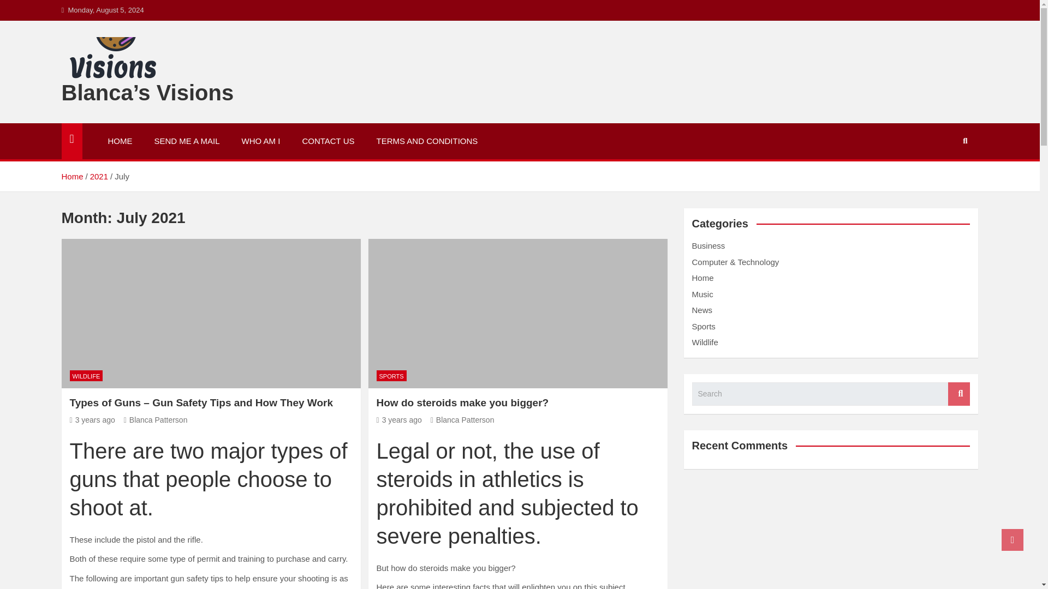 The height and width of the screenshot is (589, 1048). What do you see at coordinates (708, 245) in the screenshot?
I see `Business` at bounding box center [708, 245].